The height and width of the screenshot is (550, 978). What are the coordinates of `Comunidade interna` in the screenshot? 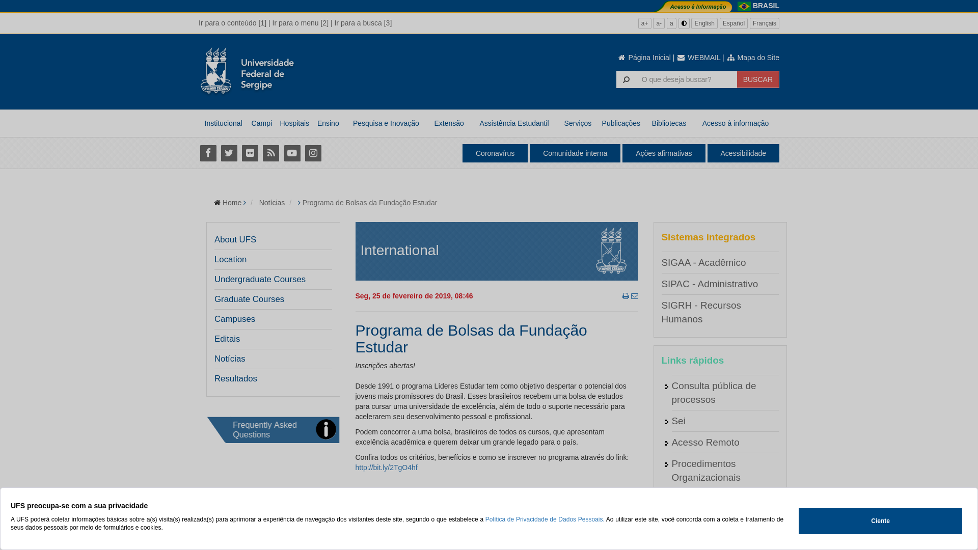 It's located at (575, 153).